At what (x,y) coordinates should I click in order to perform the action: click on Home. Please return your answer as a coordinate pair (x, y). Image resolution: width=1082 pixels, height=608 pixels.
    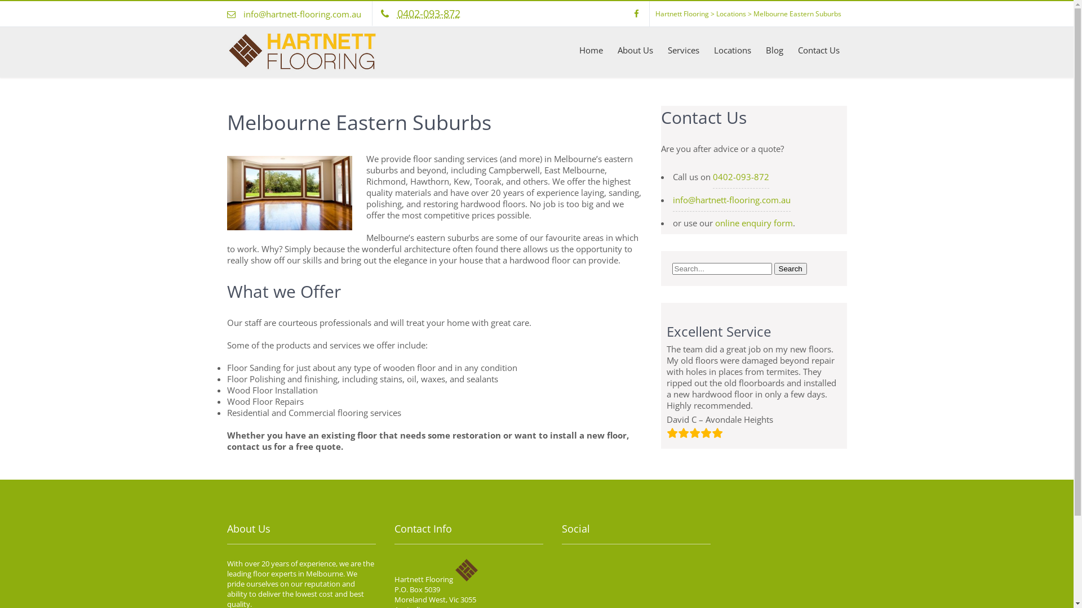
    Looking at the image, I should click on (591, 50).